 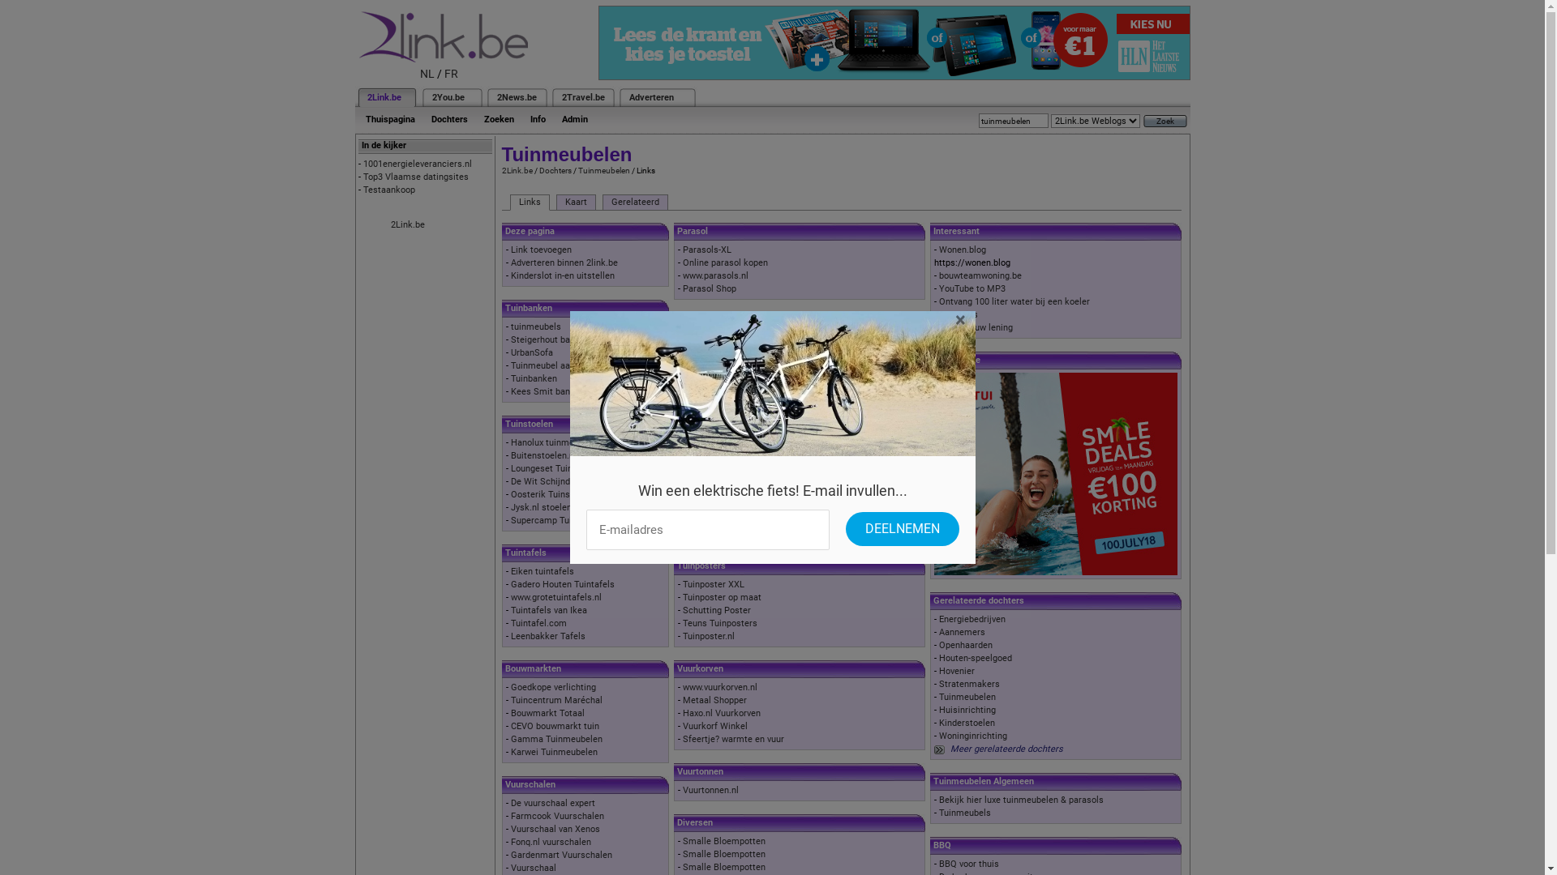 I want to click on Top3 Vlaamse datingsites, so click(x=416, y=177).